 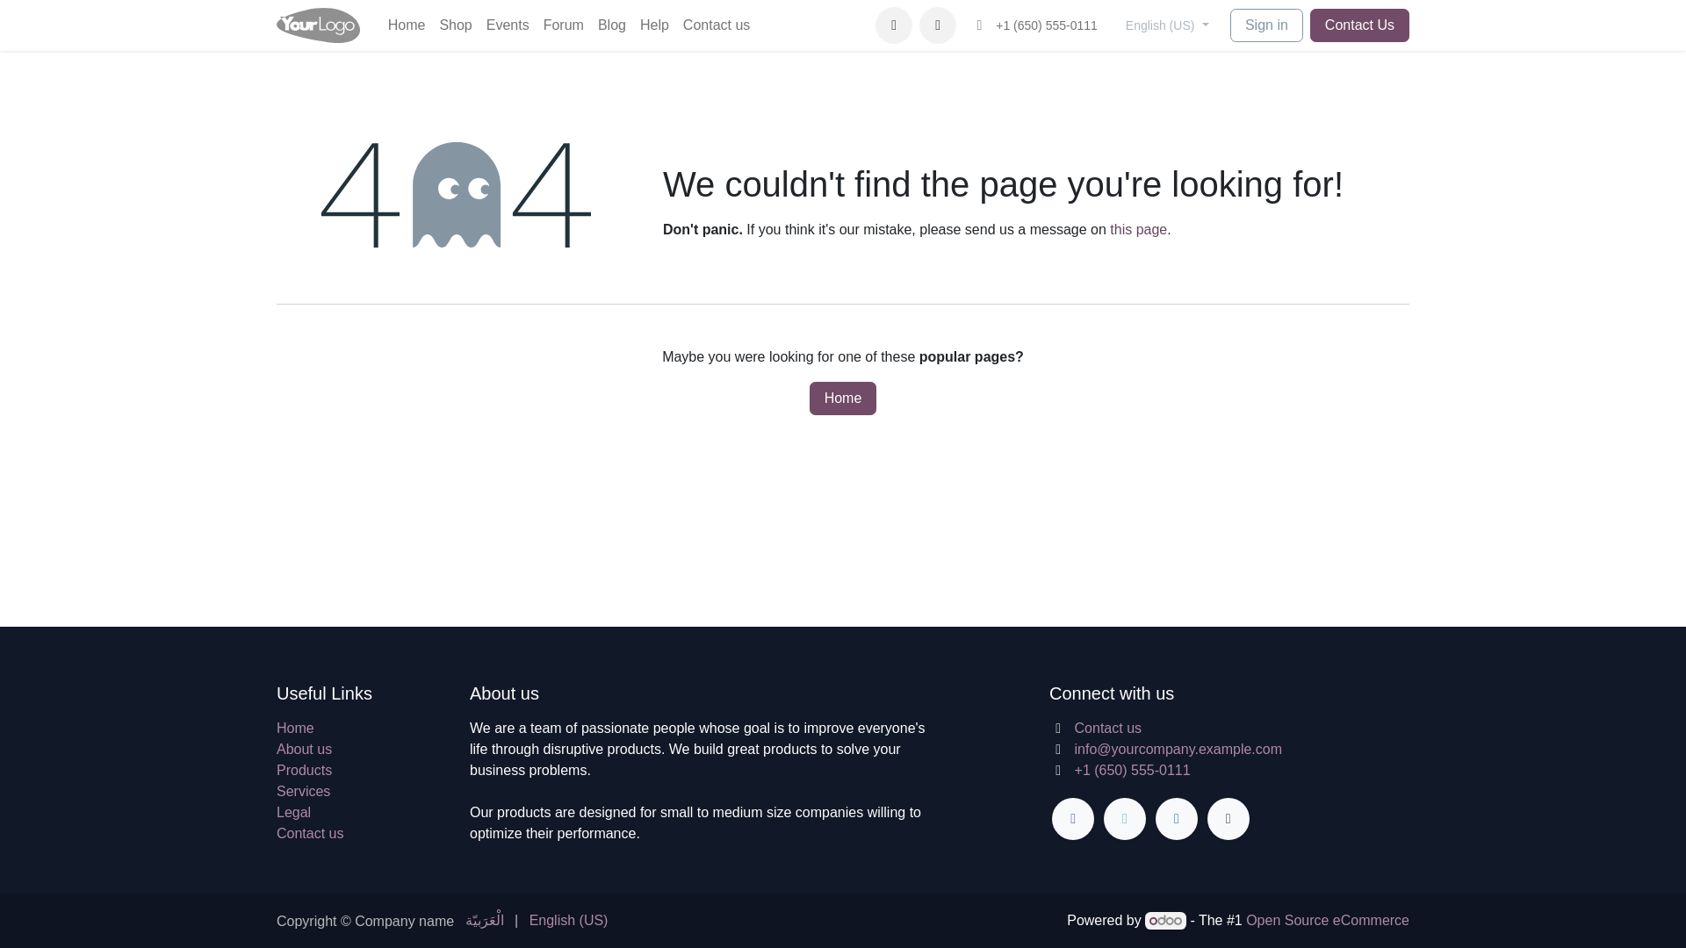 What do you see at coordinates (654, 25) in the screenshot?
I see `Help` at bounding box center [654, 25].